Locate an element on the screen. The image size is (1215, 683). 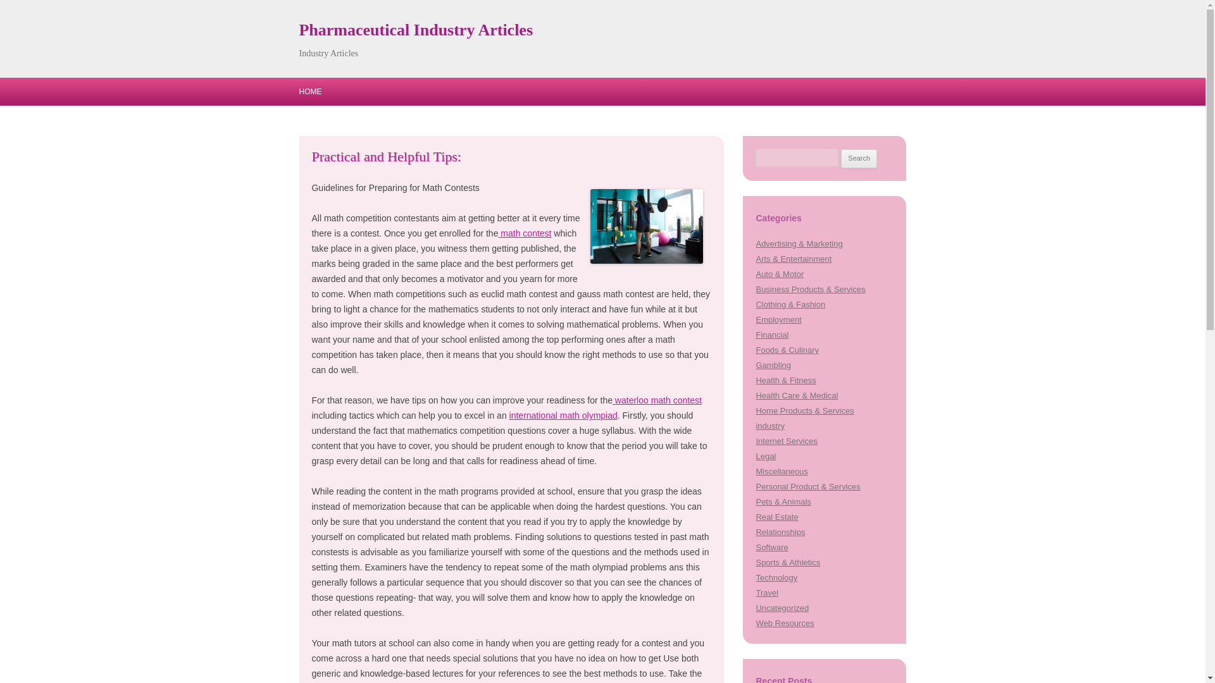
waterloo math contest is located at coordinates (657, 400).